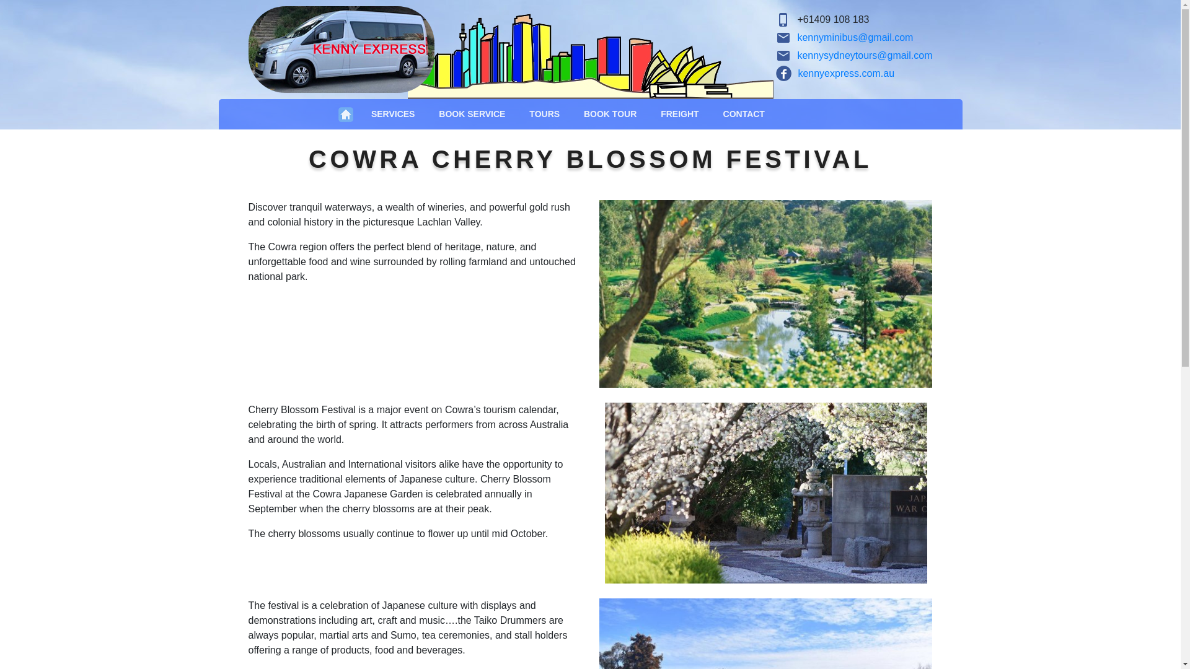 The width and height of the screenshot is (1190, 669). What do you see at coordinates (744, 114) in the screenshot?
I see `CONTACT` at bounding box center [744, 114].